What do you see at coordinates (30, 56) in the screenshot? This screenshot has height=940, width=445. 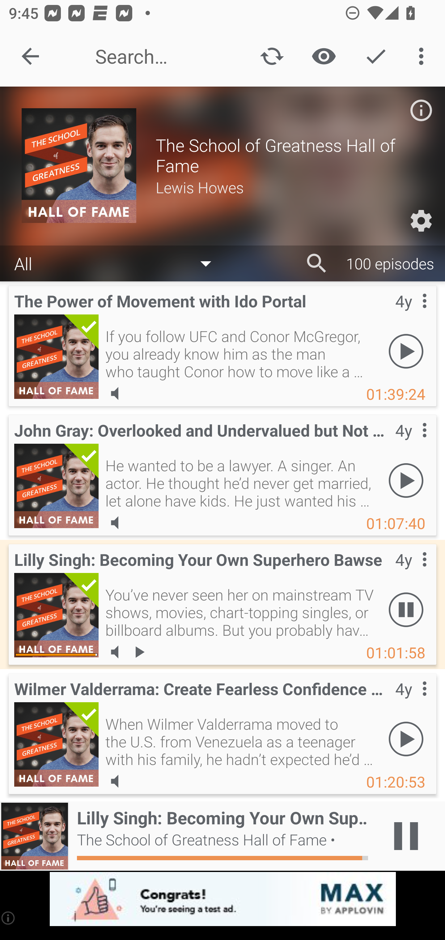 I see `Collapse` at bounding box center [30, 56].